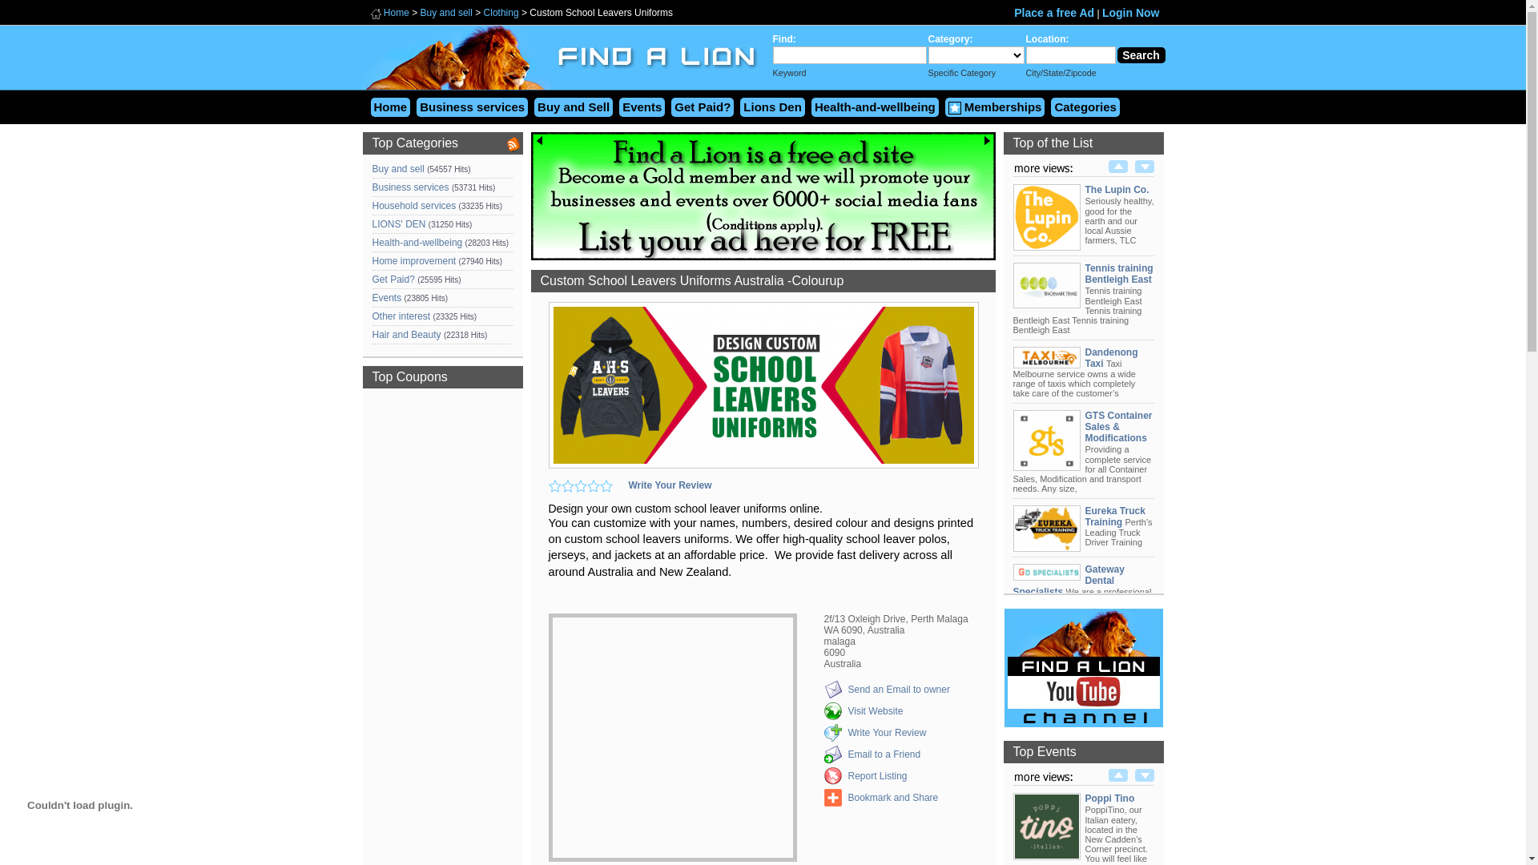 Image resolution: width=1538 pixels, height=865 pixels. Describe the element at coordinates (772, 107) in the screenshot. I see `Lions Den` at that location.